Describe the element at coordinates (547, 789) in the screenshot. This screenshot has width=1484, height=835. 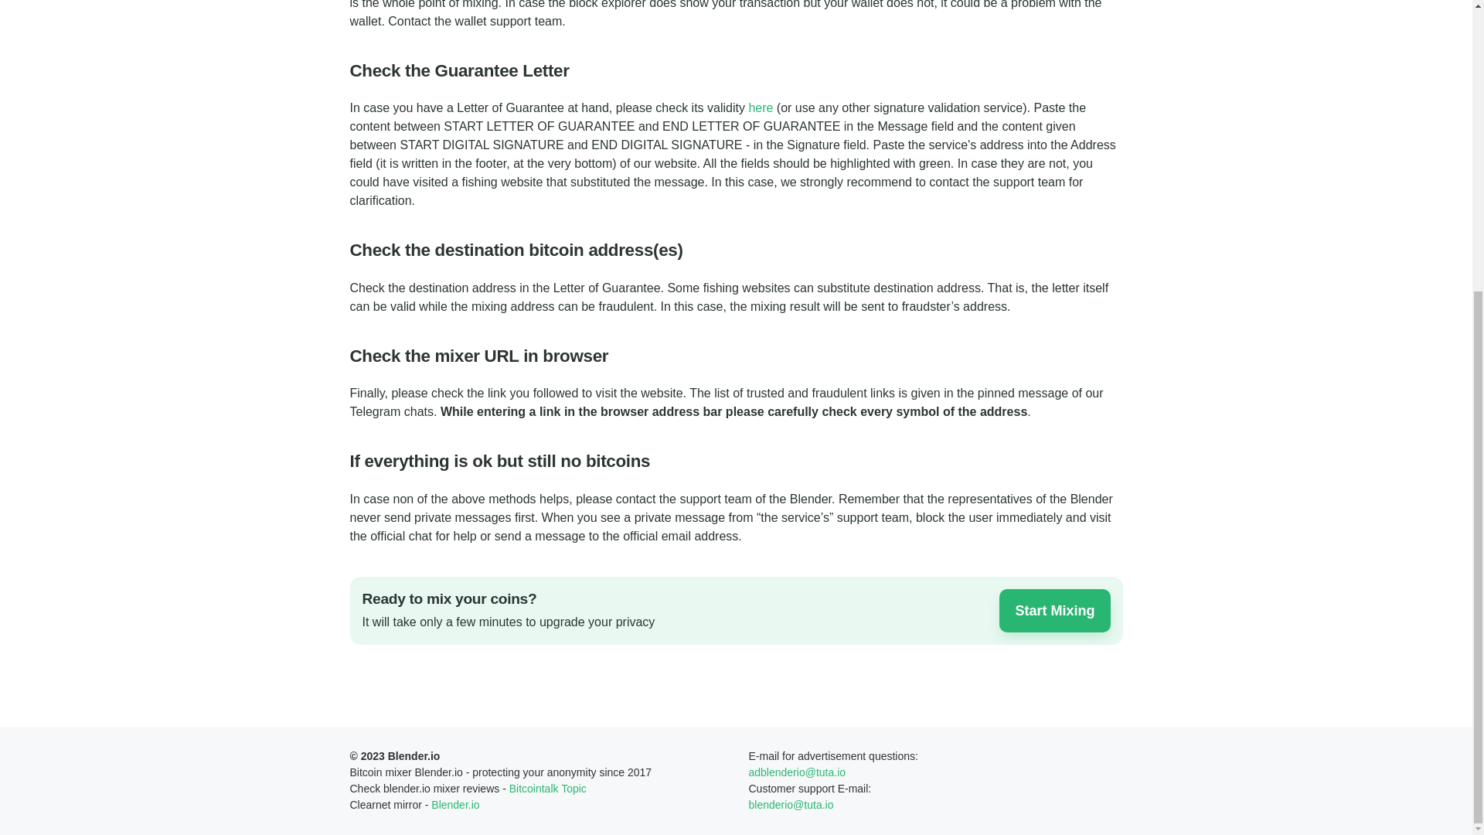
I see `Bitcointalk Topic` at that location.